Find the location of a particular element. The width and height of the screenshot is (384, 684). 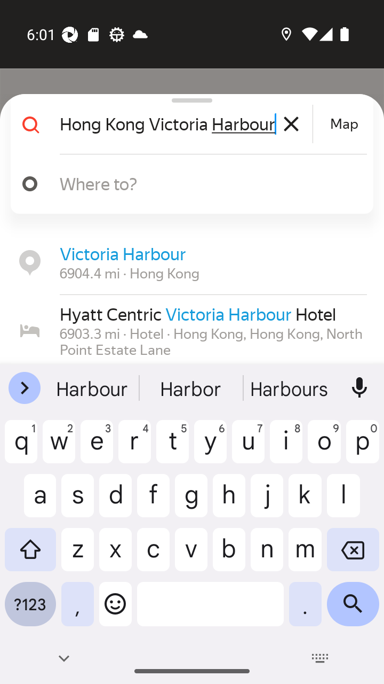

Map is located at coordinates (344, 124).